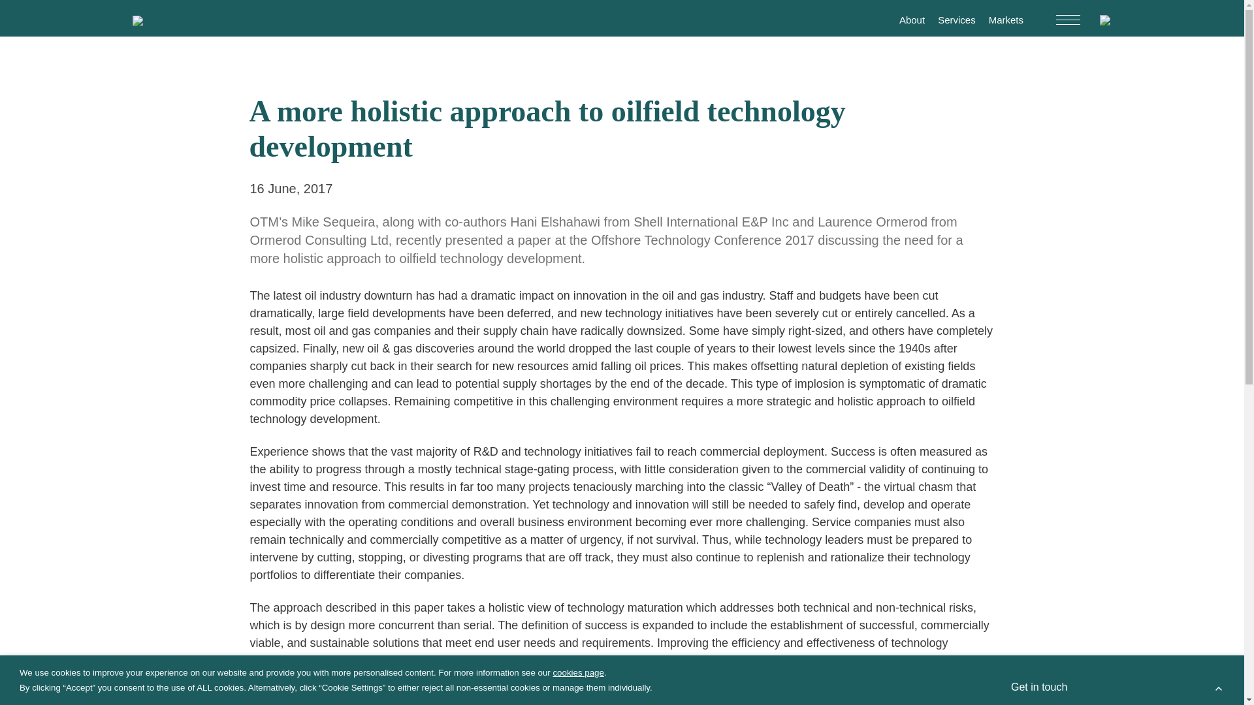 The height and width of the screenshot is (705, 1254). Describe the element at coordinates (961, 704) in the screenshot. I see `OnePetro` at that location.